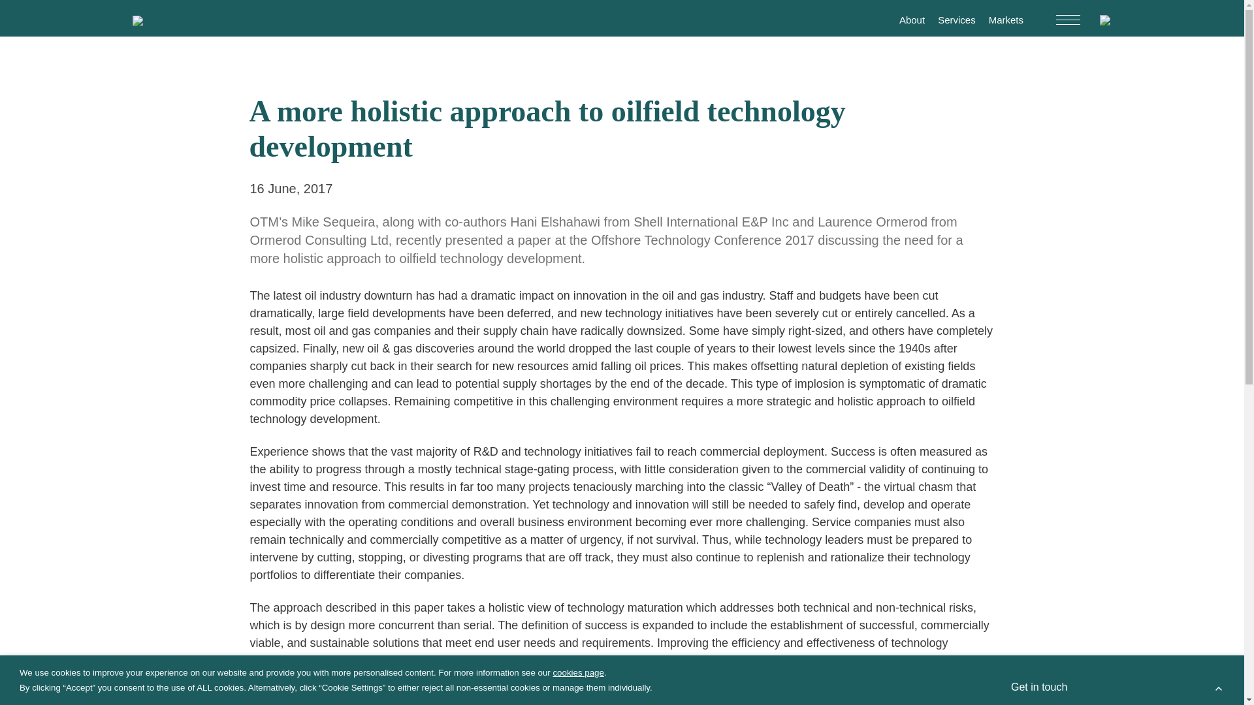 The height and width of the screenshot is (705, 1254). Describe the element at coordinates (961, 704) in the screenshot. I see `OnePetro` at that location.